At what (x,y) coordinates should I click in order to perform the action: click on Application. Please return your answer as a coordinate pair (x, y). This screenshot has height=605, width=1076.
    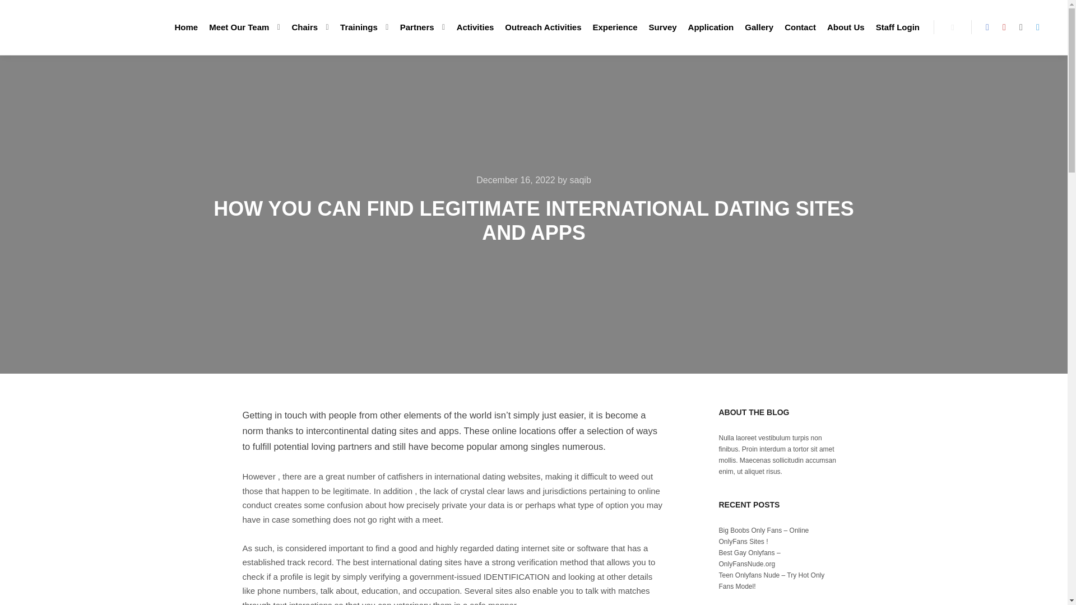
    Looking at the image, I should click on (711, 27).